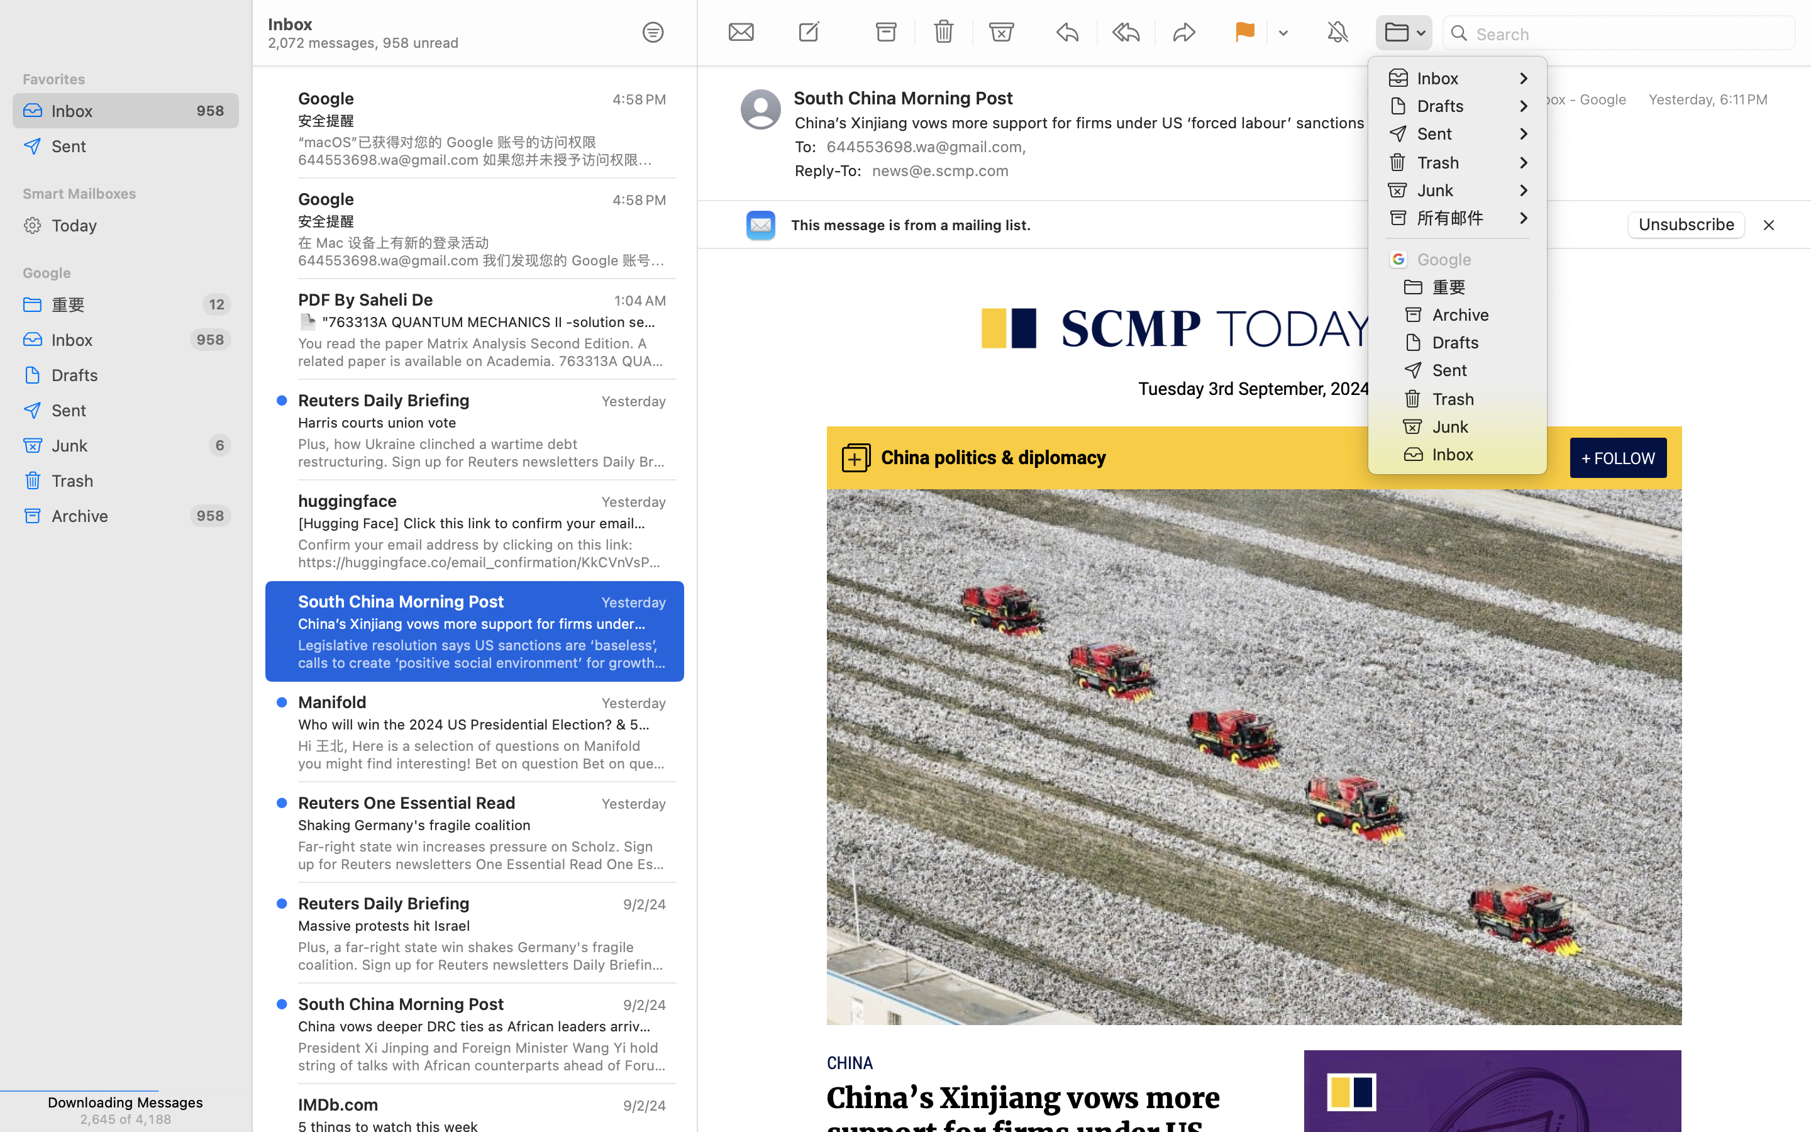  I want to click on Inbox, so click(116, 111).